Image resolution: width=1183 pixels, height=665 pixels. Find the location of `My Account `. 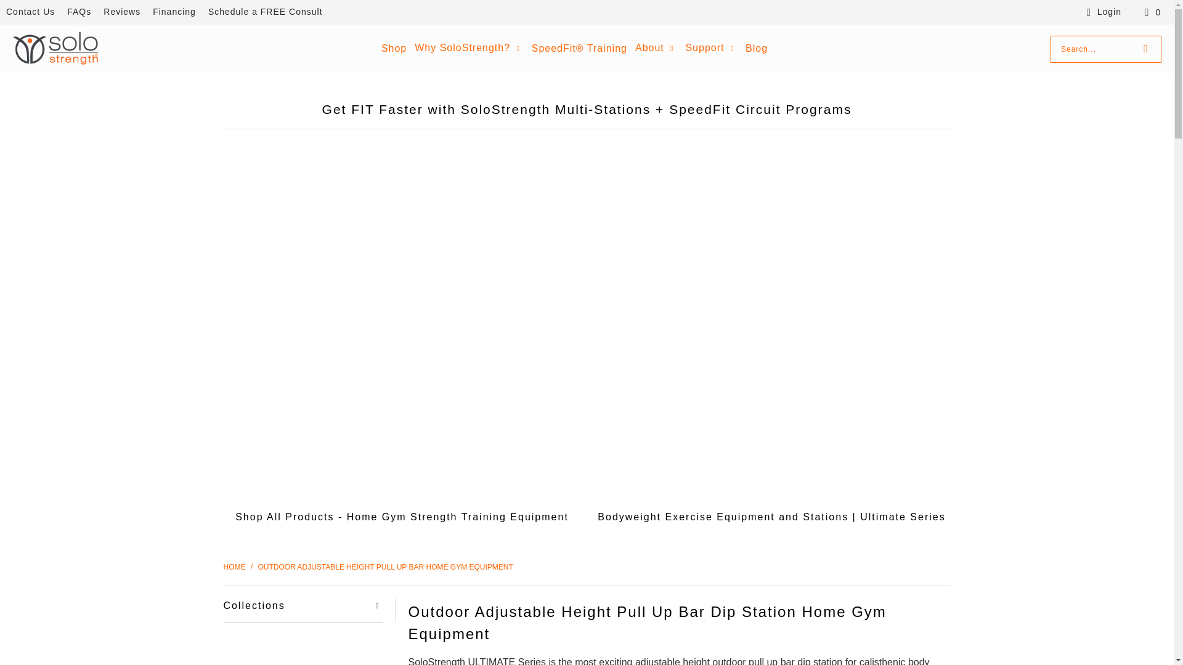

My Account  is located at coordinates (1102, 12).